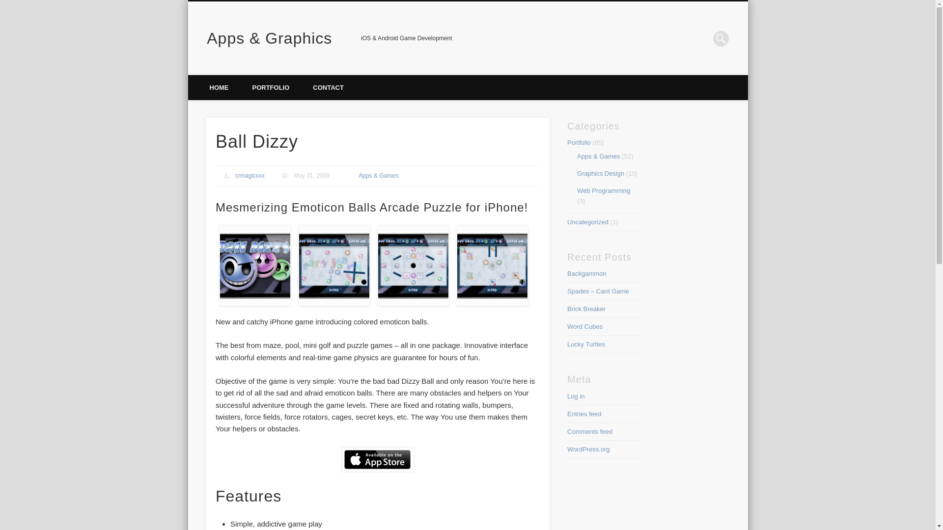 The height and width of the screenshot is (530, 943). Describe the element at coordinates (586, 273) in the screenshot. I see `Backgammon` at that location.